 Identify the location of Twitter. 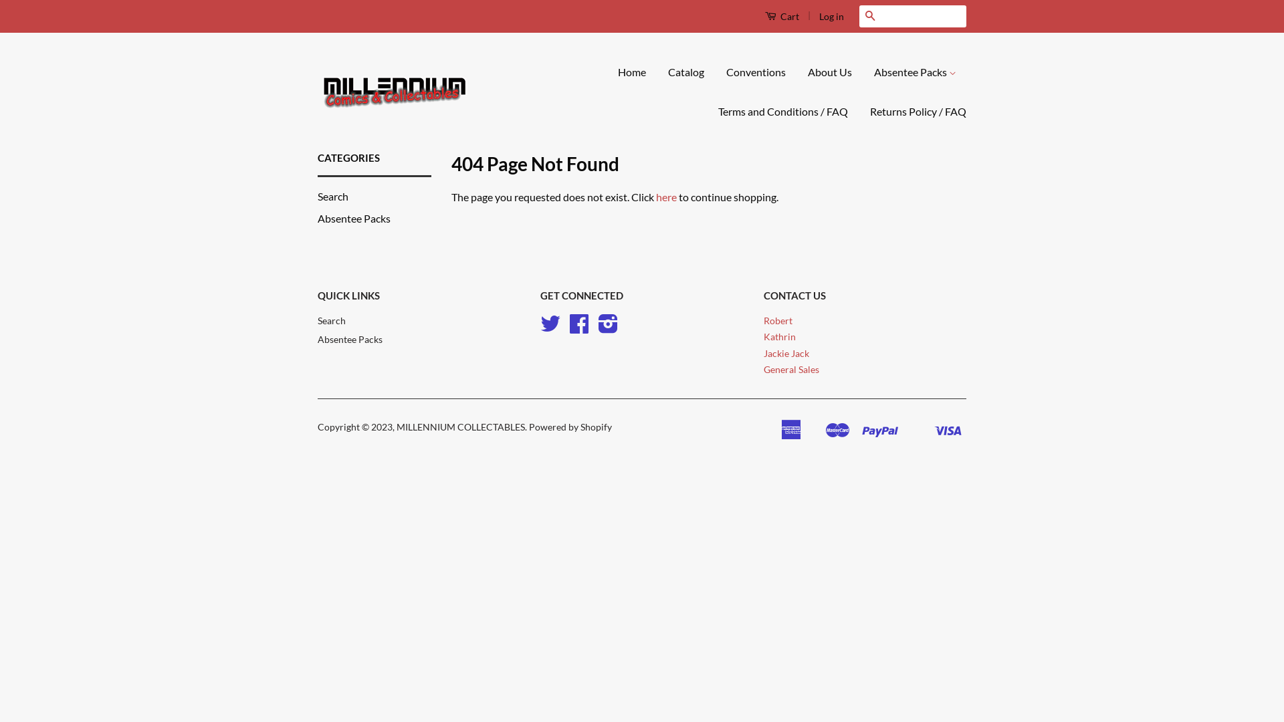
(550, 328).